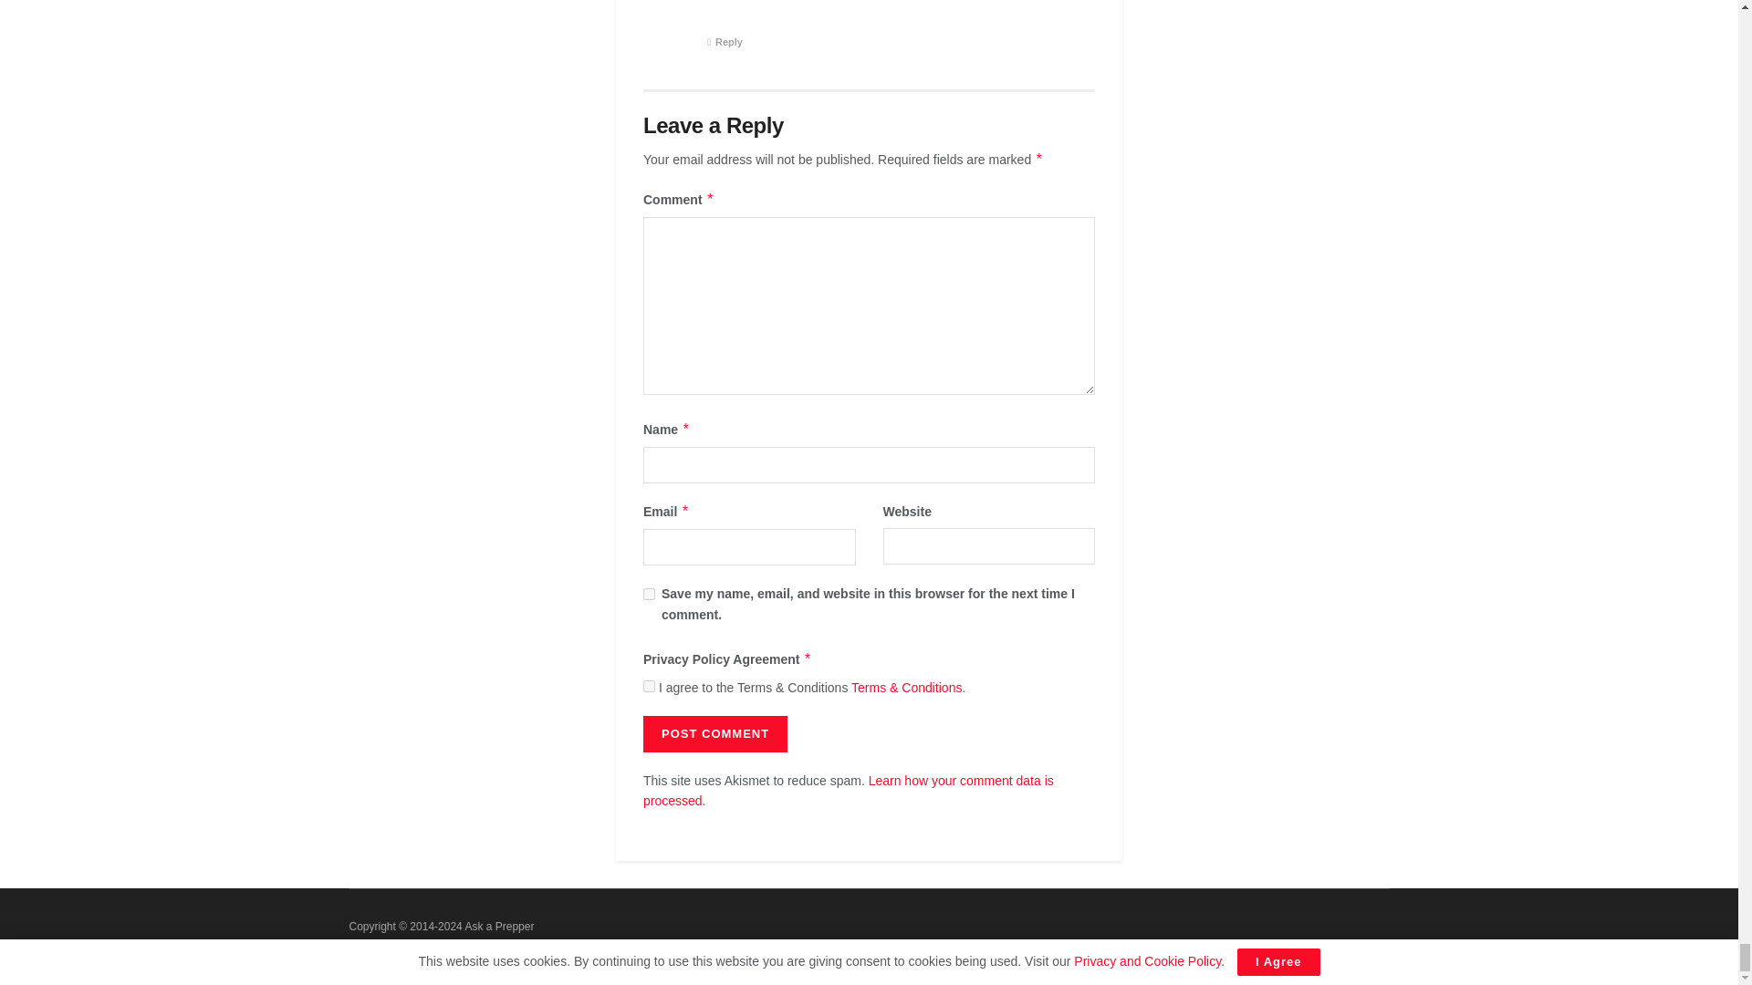  What do you see at coordinates (649, 686) in the screenshot?
I see `on` at bounding box center [649, 686].